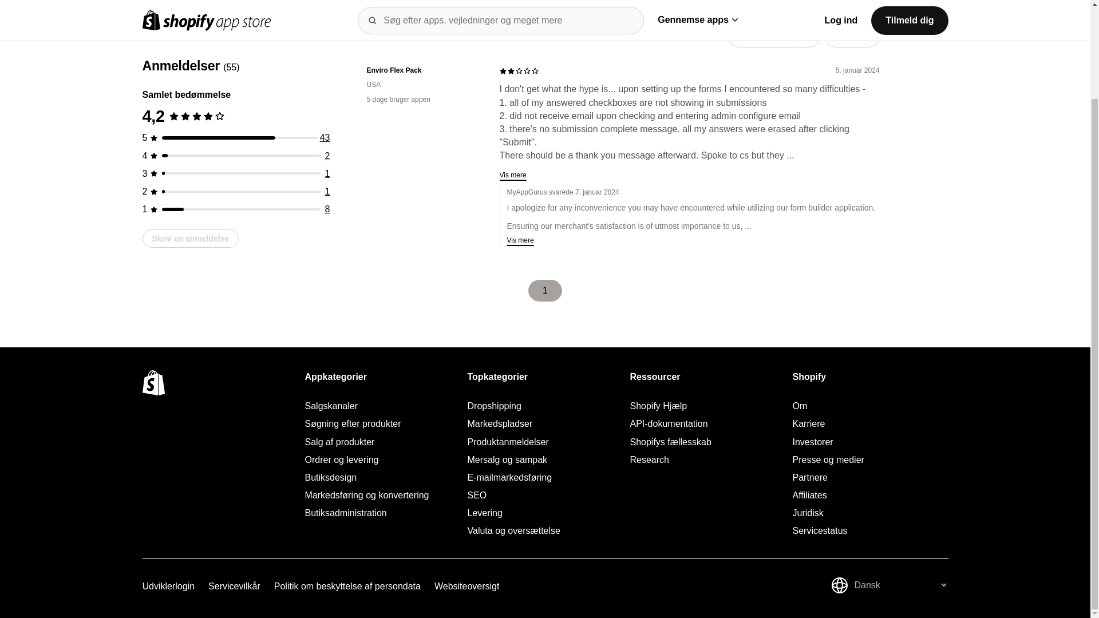  Describe the element at coordinates (327, 158) in the screenshot. I see `1` at that location.